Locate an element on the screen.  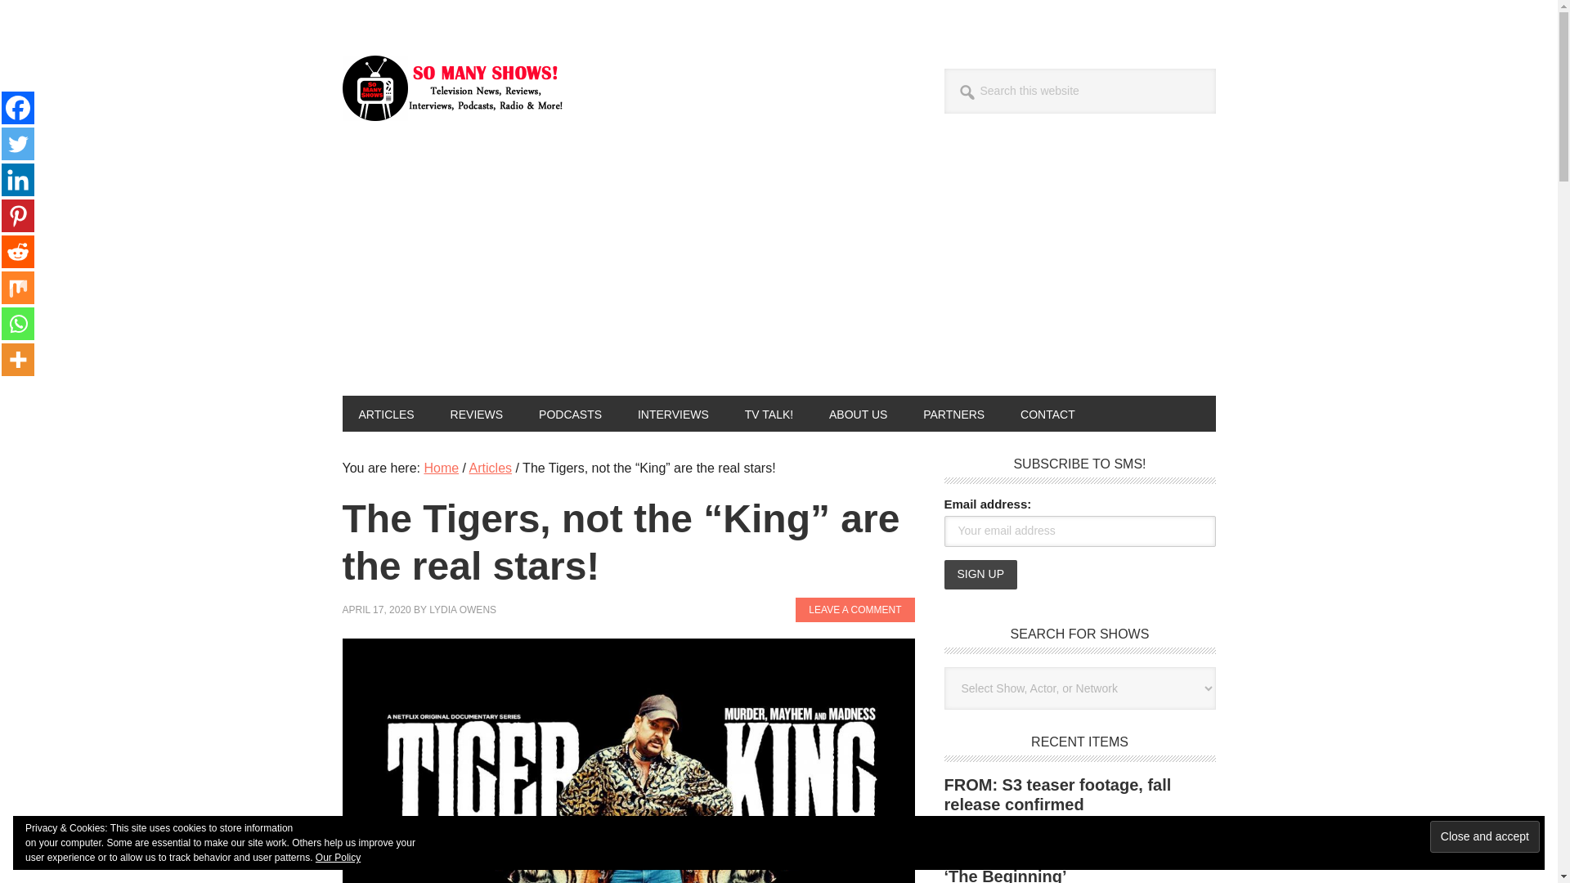
REVIEWS is located at coordinates (477, 414).